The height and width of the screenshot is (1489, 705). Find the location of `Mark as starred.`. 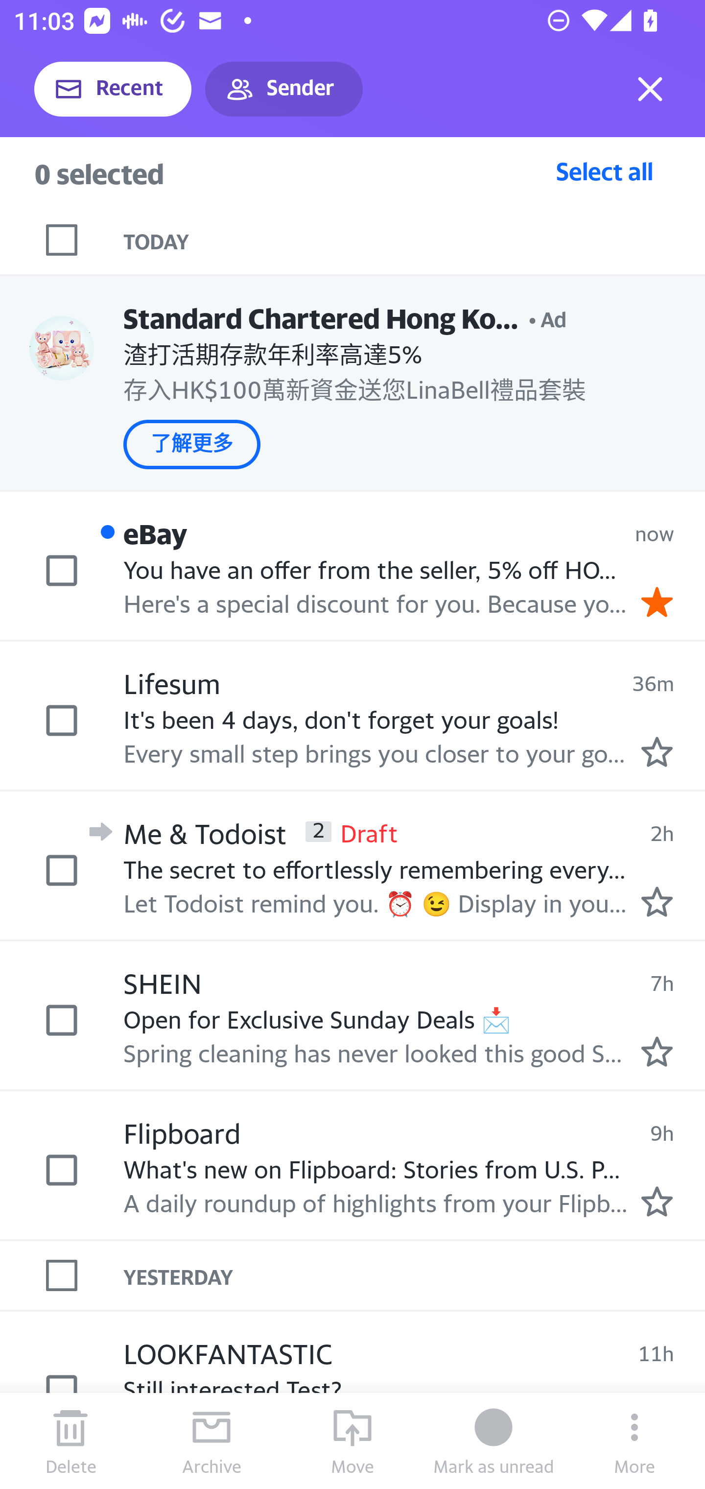

Mark as starred. is located at coordinates (657, 1052).